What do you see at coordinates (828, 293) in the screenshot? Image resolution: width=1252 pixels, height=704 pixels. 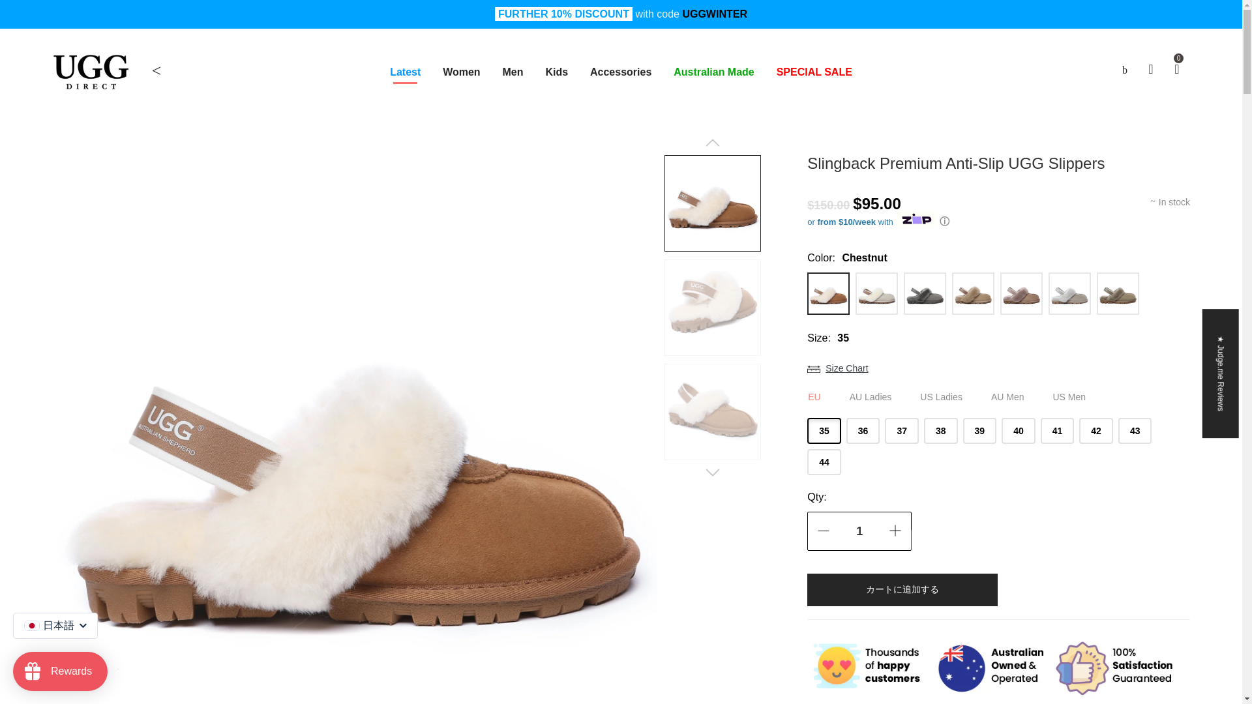 I see `Chestnut` at bounding box center [828, 293].